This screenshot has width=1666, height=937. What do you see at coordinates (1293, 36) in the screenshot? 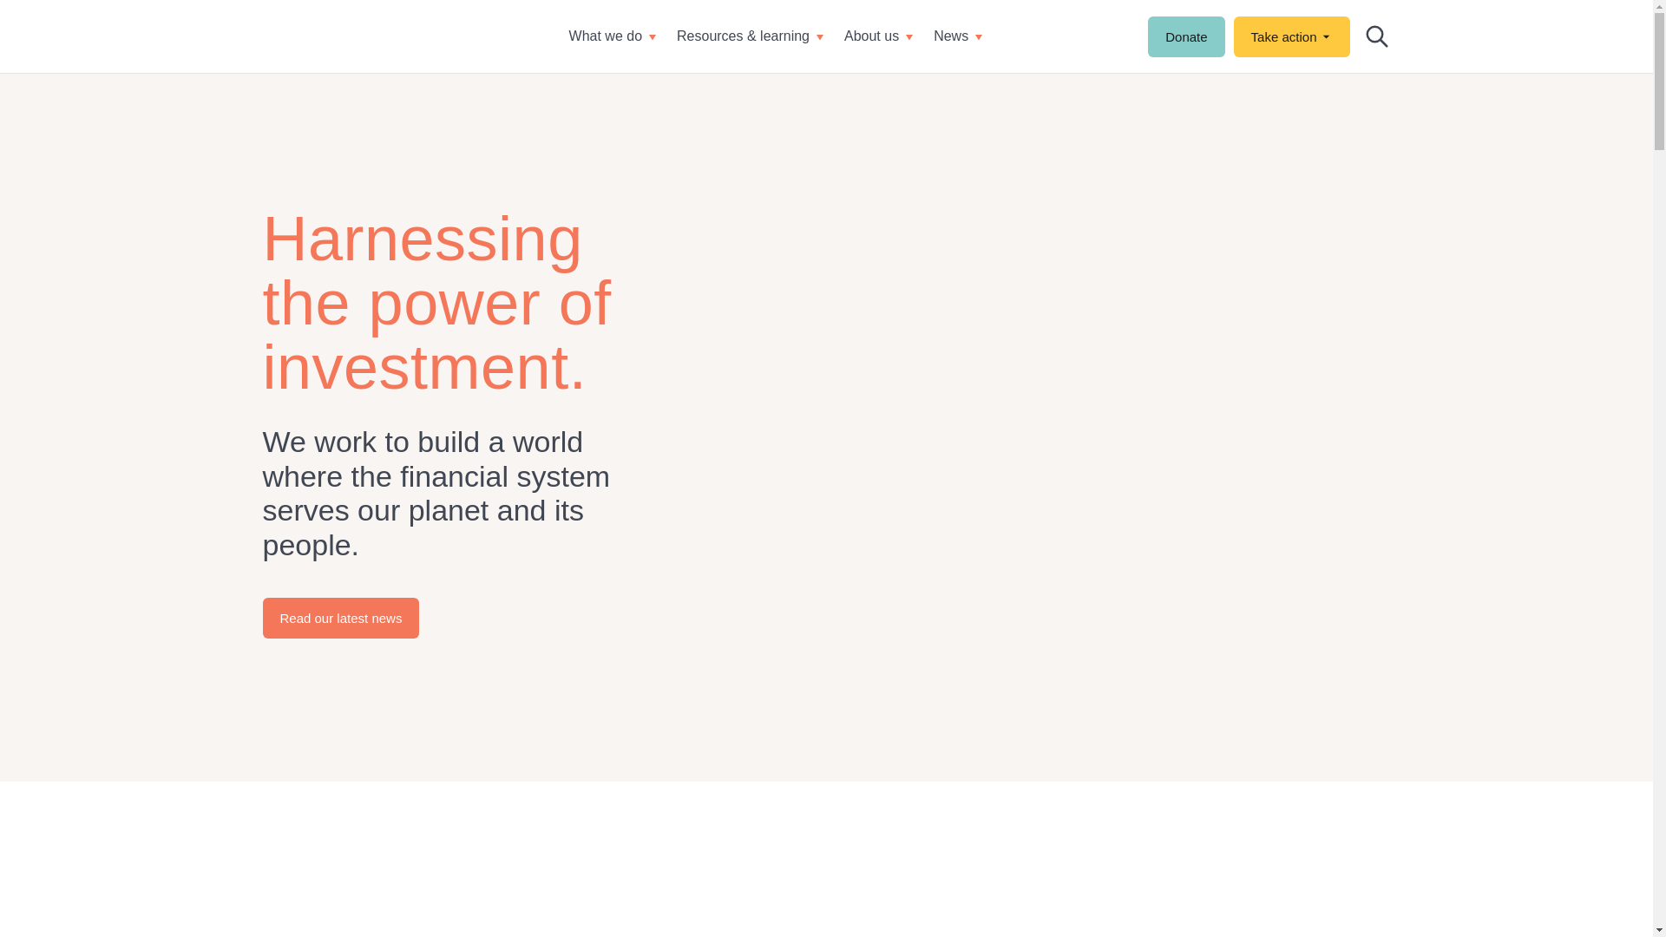
I see `Take action` at bounding box center [1293, 36].